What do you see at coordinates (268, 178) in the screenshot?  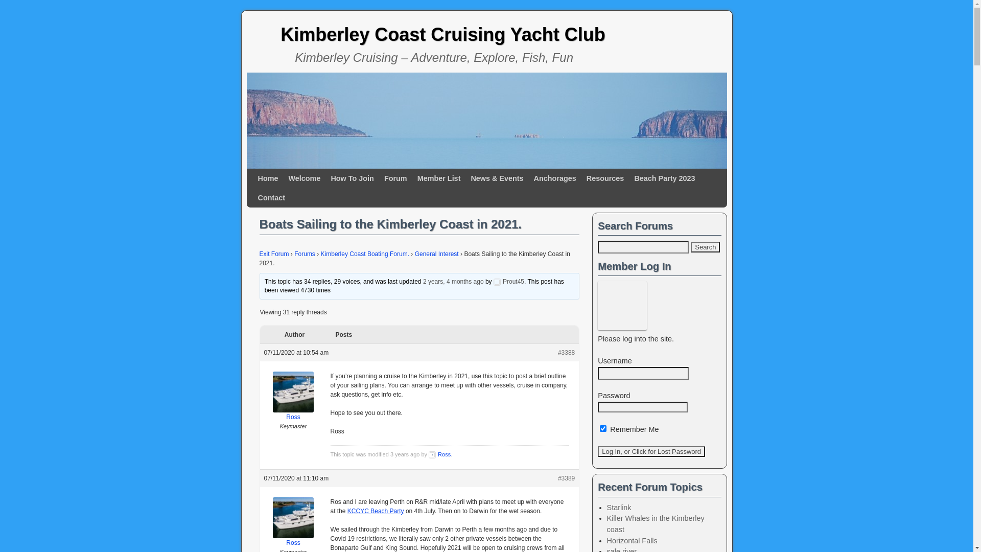 I see `Home` at bounding box center [268, 178].